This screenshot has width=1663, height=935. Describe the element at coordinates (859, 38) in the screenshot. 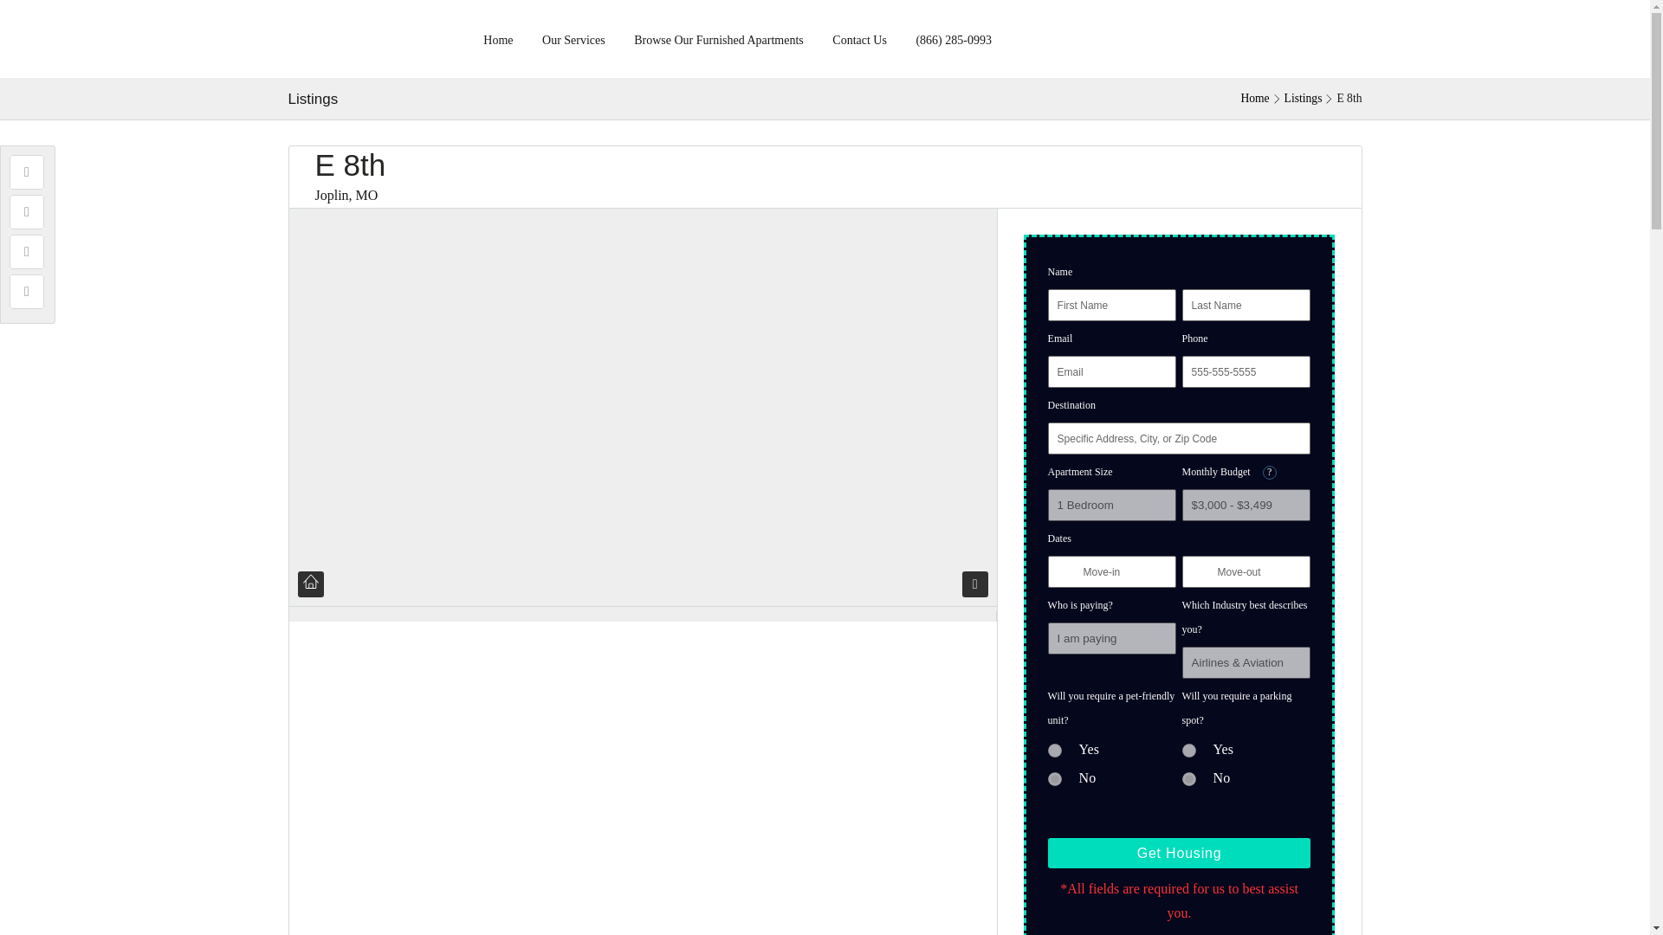

I see `Contact Us` at that location.